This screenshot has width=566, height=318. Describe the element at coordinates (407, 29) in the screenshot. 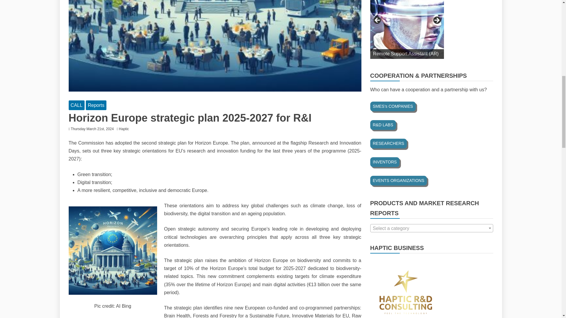

I see `virtualreality` at that location.